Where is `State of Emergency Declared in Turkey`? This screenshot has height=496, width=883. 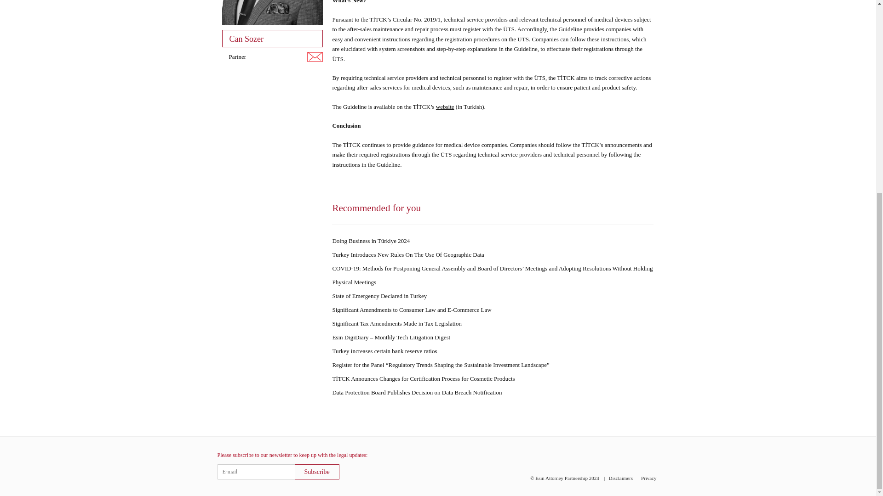
State of Emergency Declared in Turkey is located at coordinates (379, 296).